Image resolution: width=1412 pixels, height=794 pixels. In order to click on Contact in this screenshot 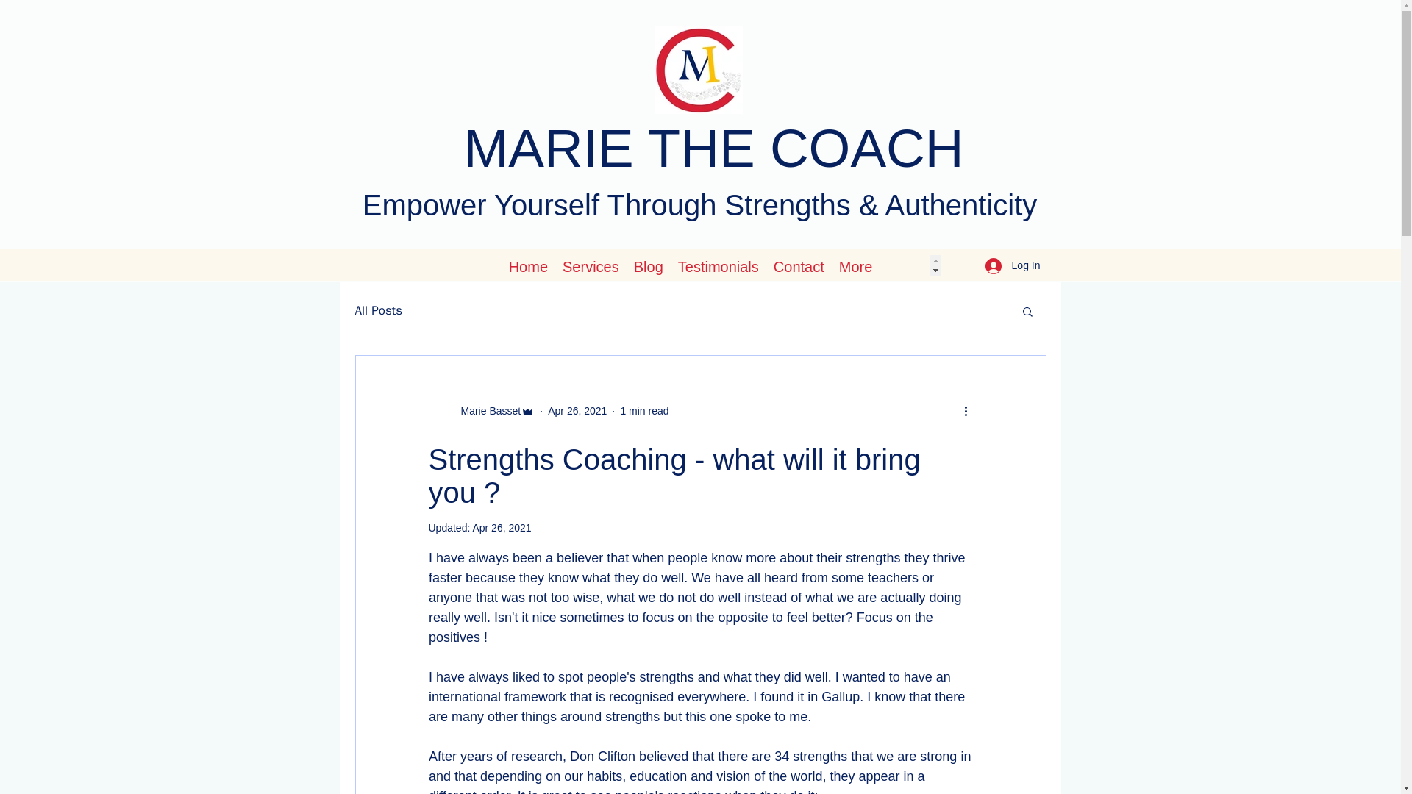, I will do `click(799, 265)`.